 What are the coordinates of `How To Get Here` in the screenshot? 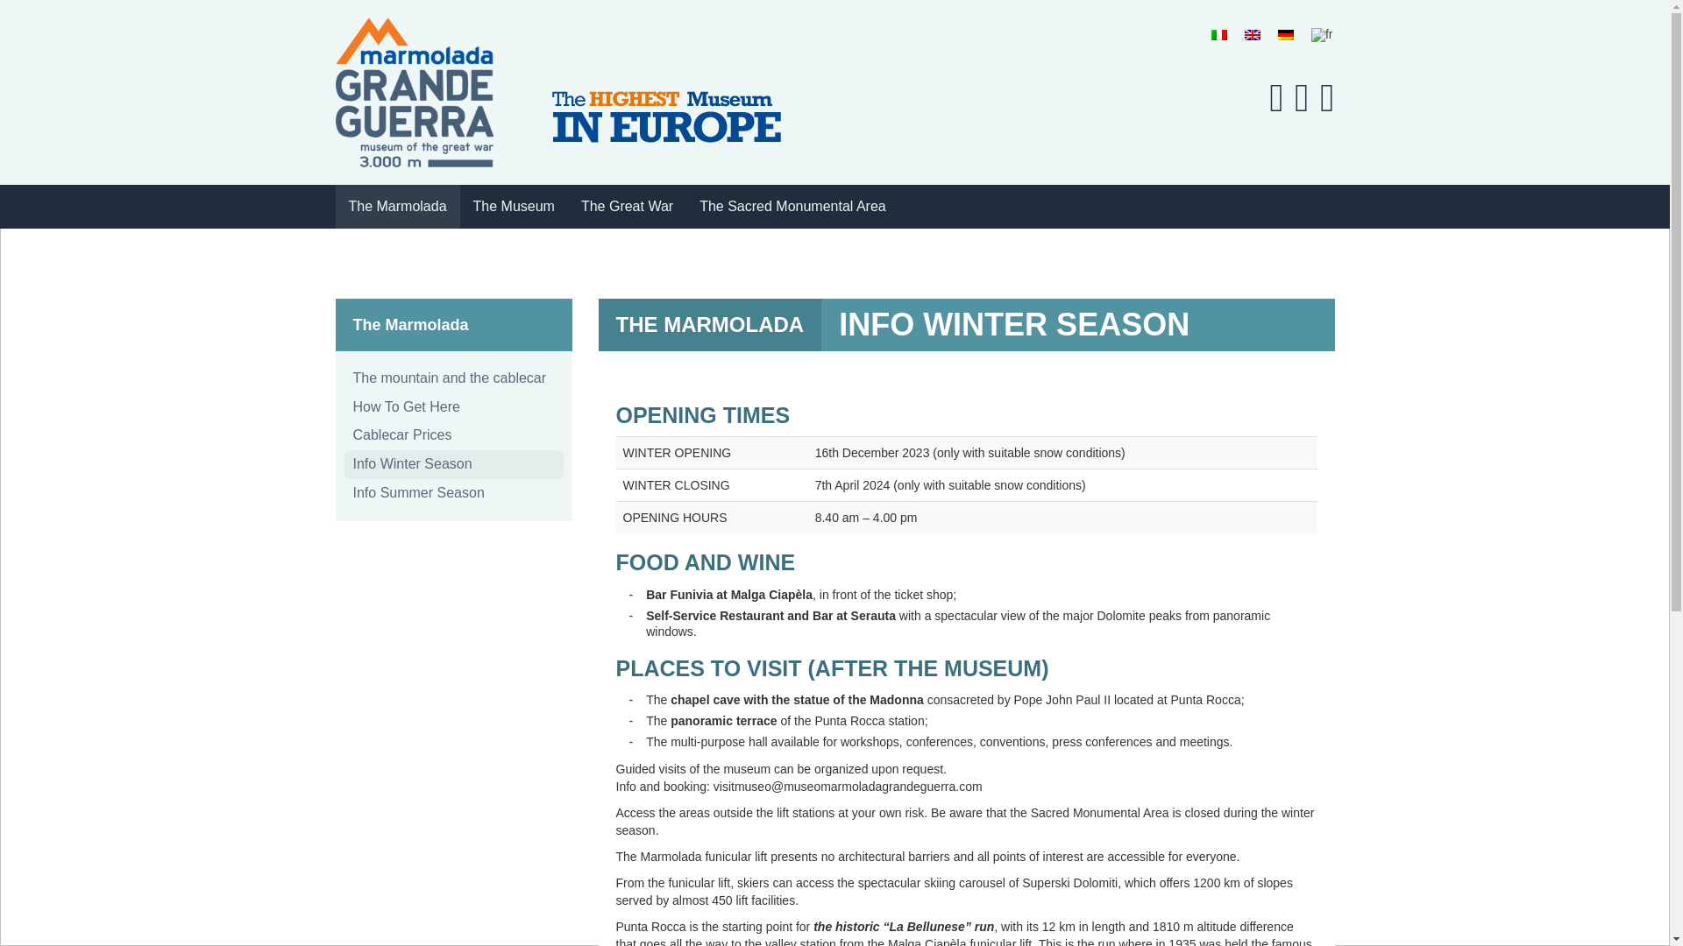 It's located at (452, 407).